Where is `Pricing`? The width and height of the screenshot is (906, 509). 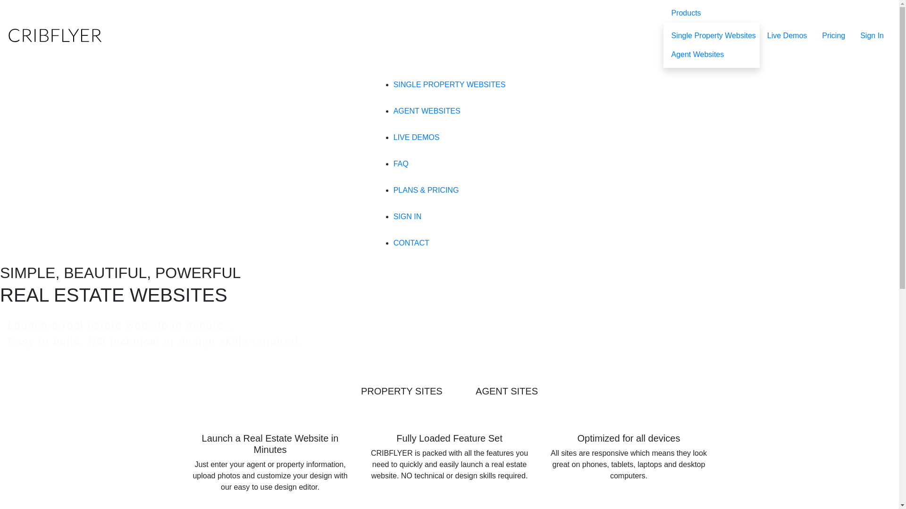
Pricing is located at coordinates (833, 36).